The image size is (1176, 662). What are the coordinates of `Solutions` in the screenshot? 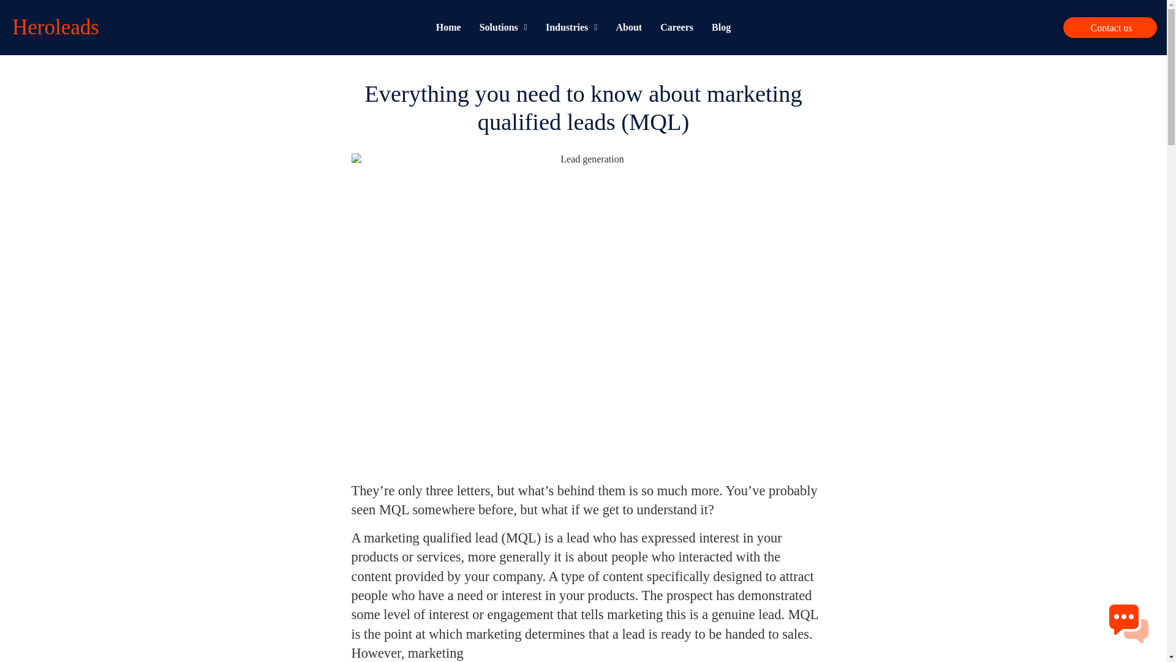 It's located at (503, 28).